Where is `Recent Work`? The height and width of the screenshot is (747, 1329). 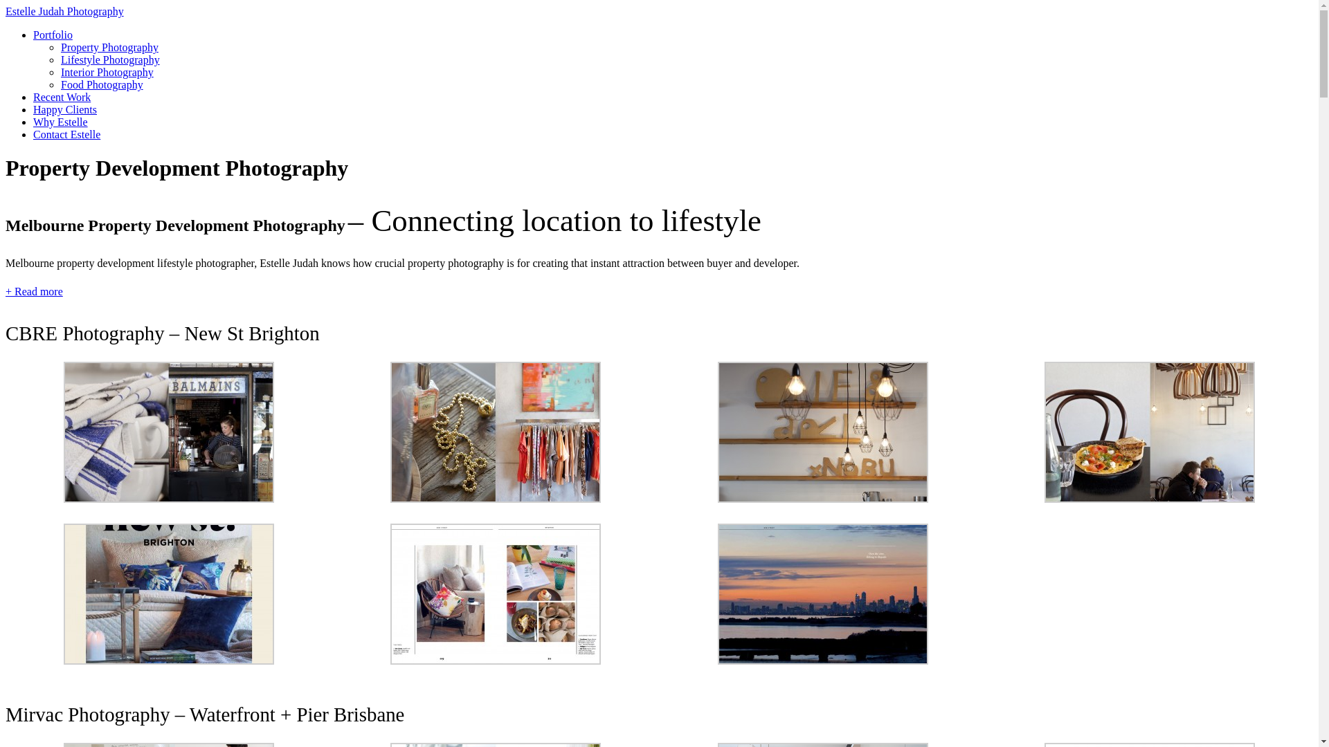
Recent Work is located at coordinates (62, 97).